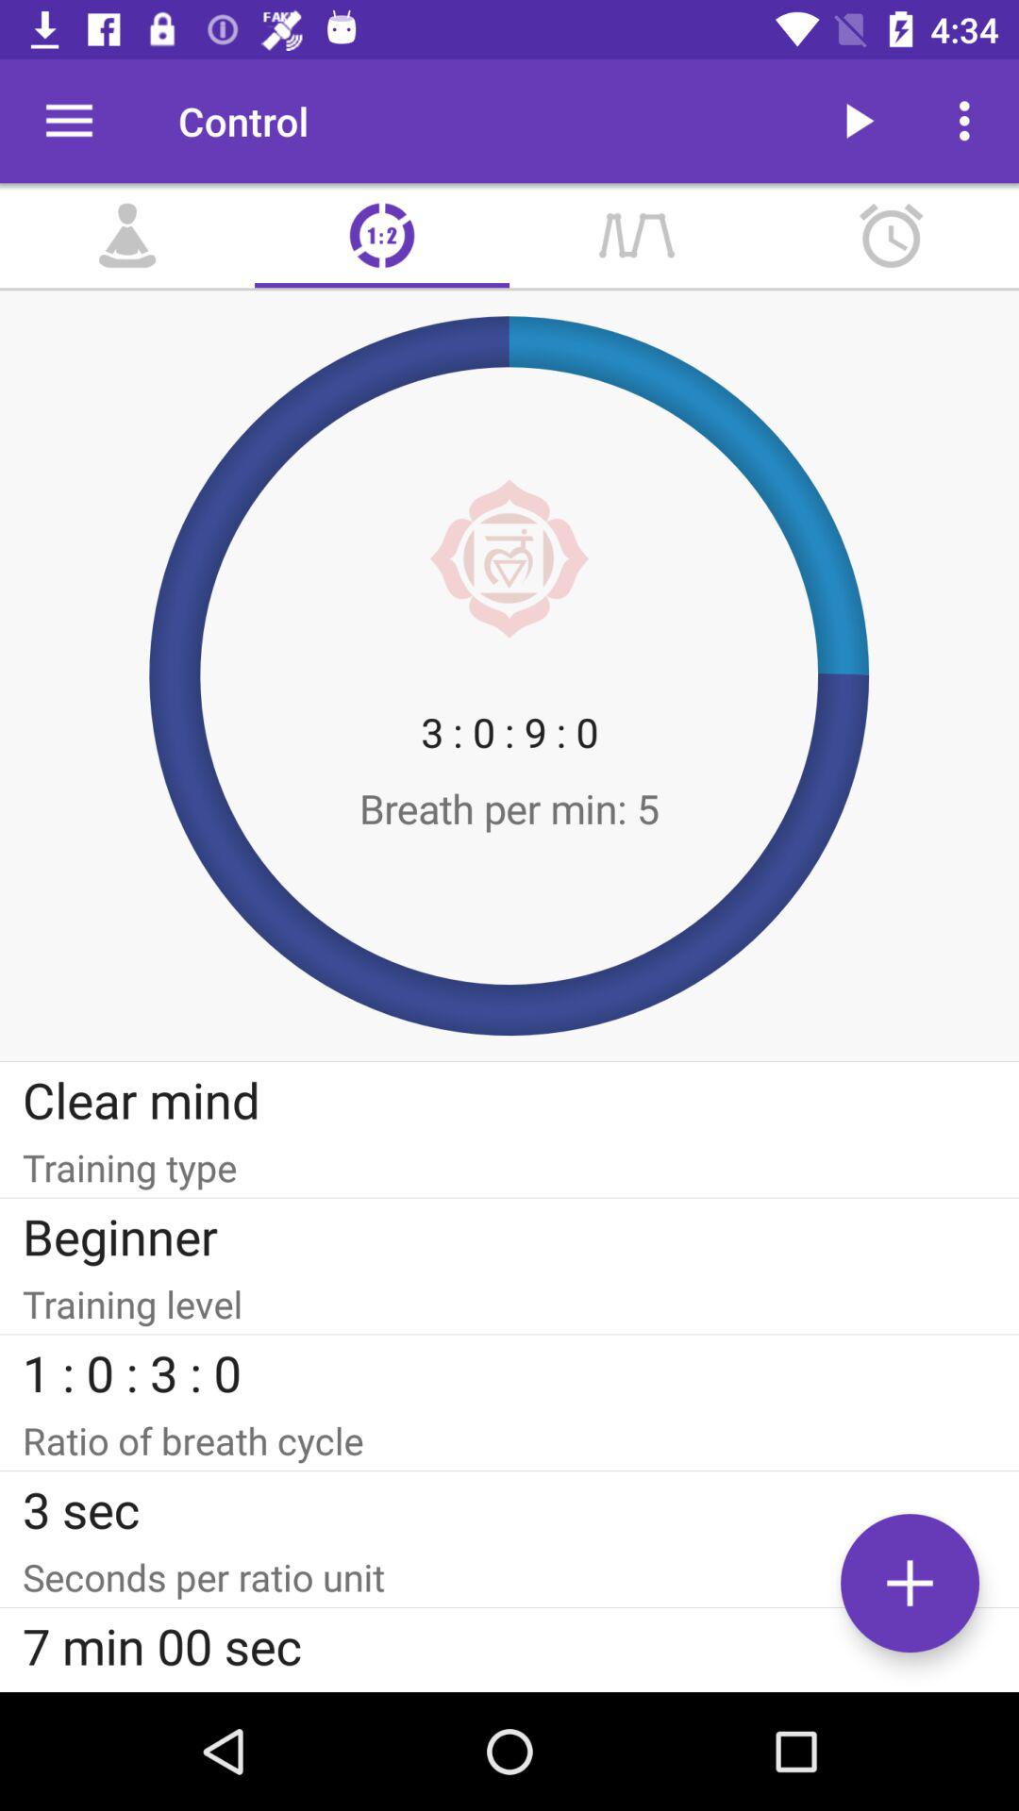  What do you see at coordinates (509, 1372) in the screenshot?
I see `open item below training level icon` at bounding box center [509, 1372].